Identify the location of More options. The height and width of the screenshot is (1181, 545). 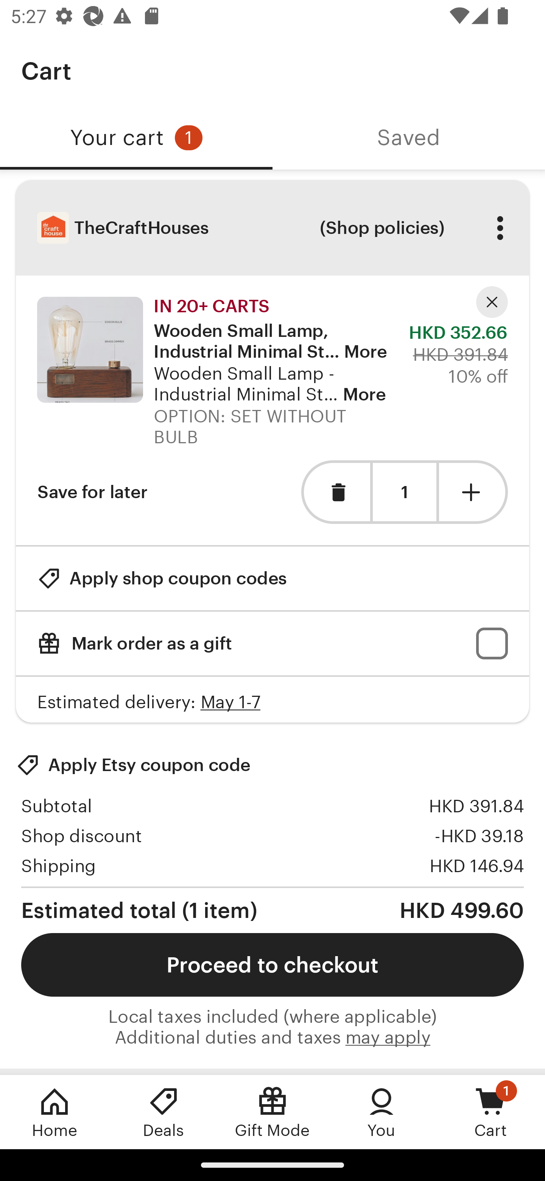
(500, 228).